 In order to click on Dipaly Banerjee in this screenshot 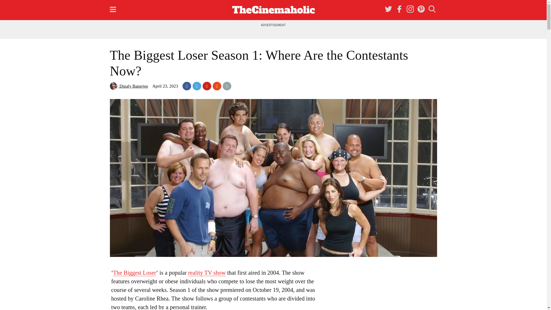, I will do `click(129, 86)`.